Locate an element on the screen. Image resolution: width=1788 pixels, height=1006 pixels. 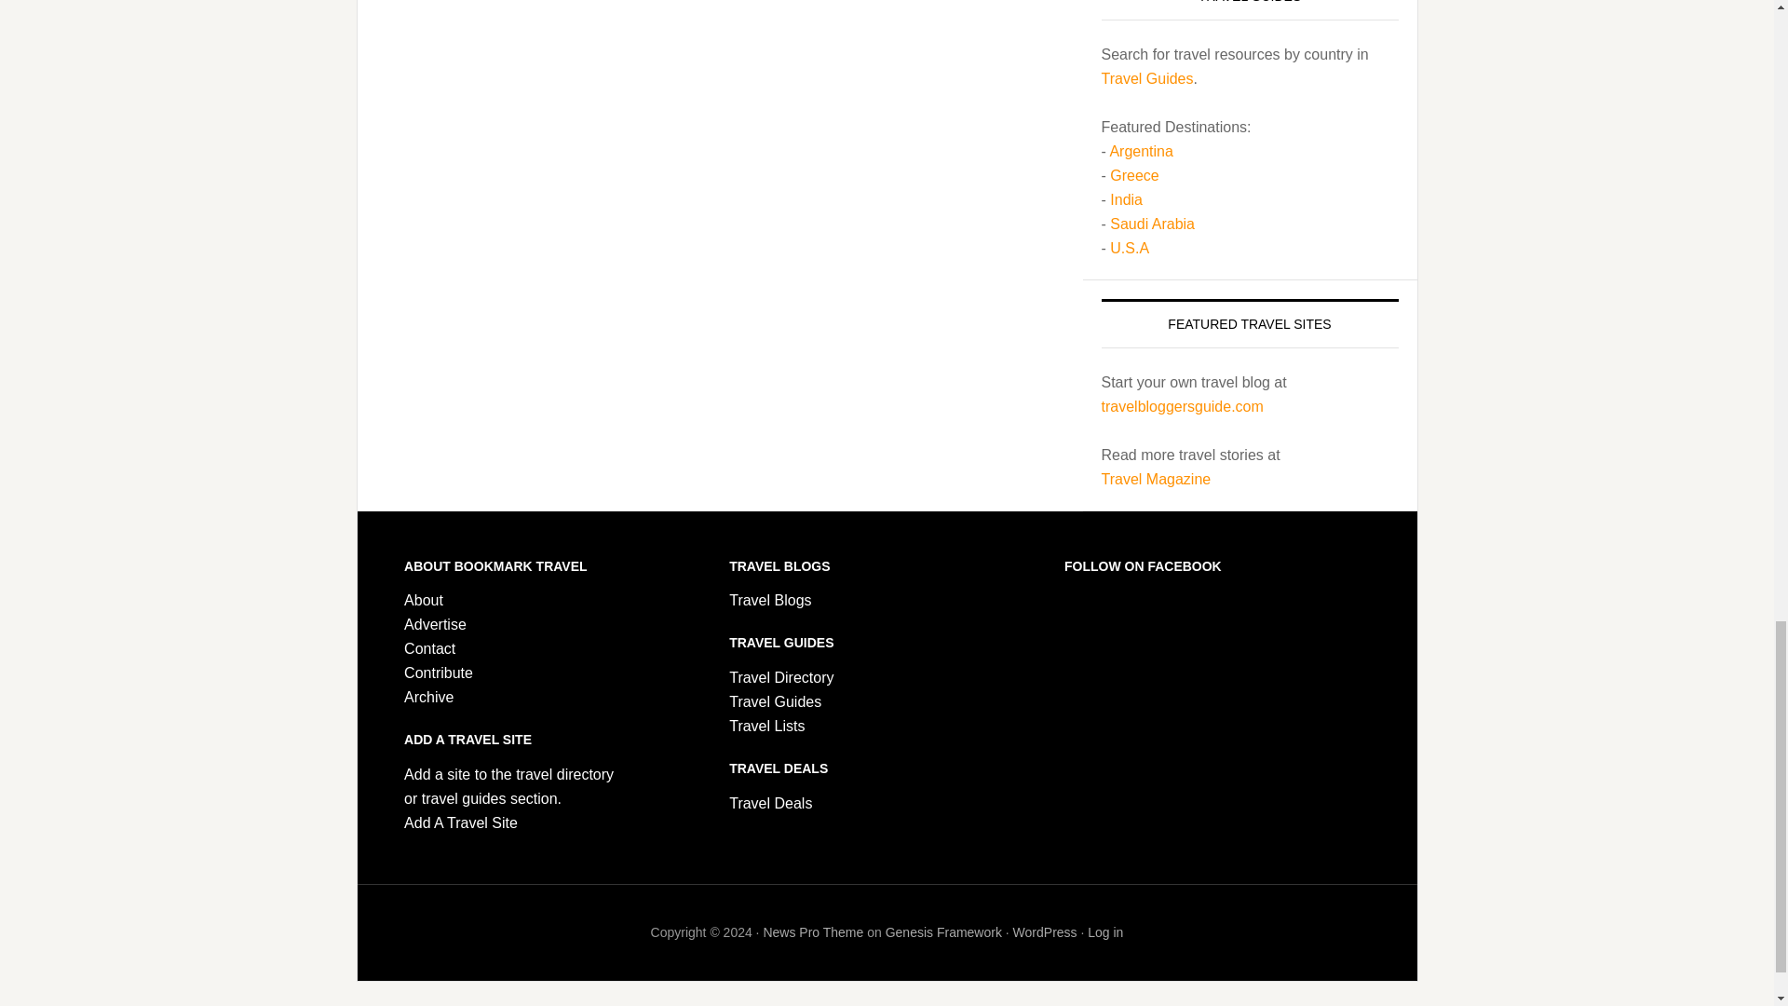
Add A Travel Site is located at coordinates (460, 822).